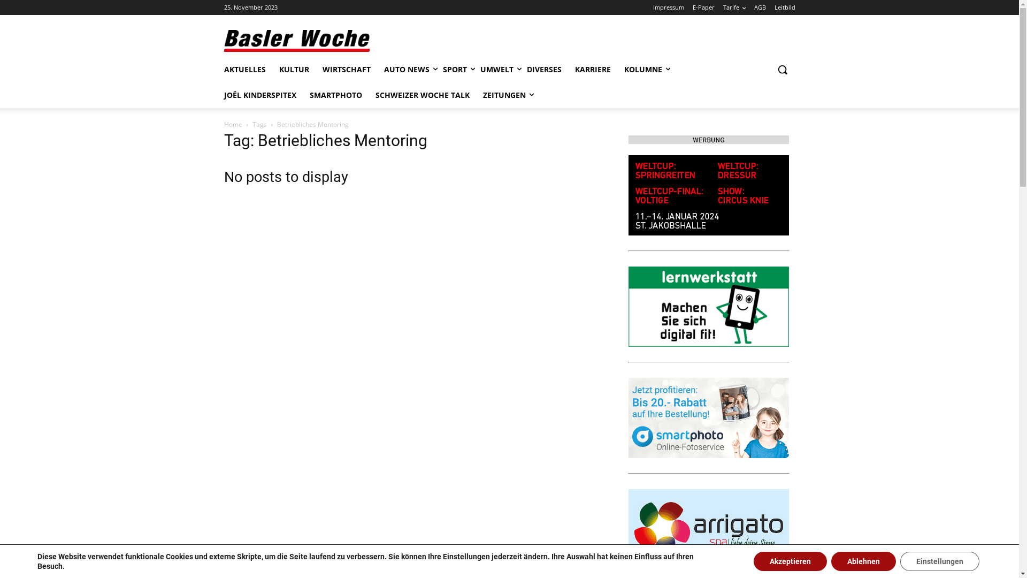  What do you see at coordinates (703, 7) in the screenshot?
I see `E-Paper` at bounding box center [703, 7].